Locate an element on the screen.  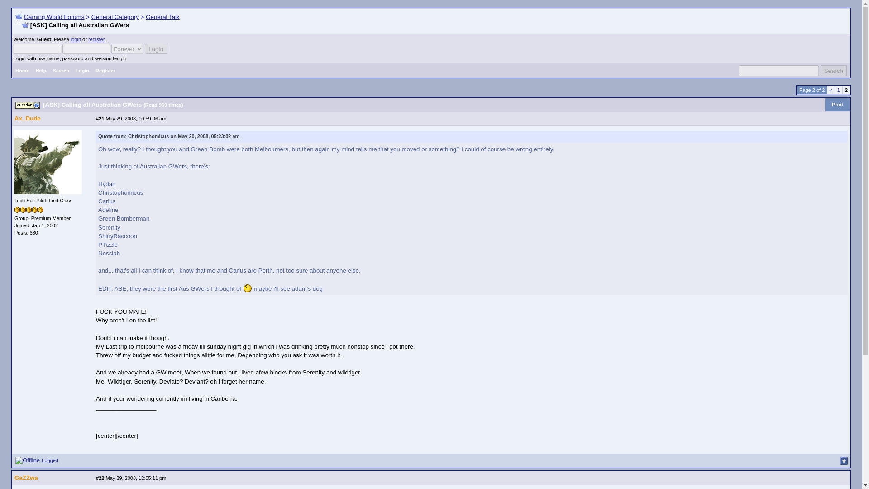
Logged is located at coordinates (51, 460).